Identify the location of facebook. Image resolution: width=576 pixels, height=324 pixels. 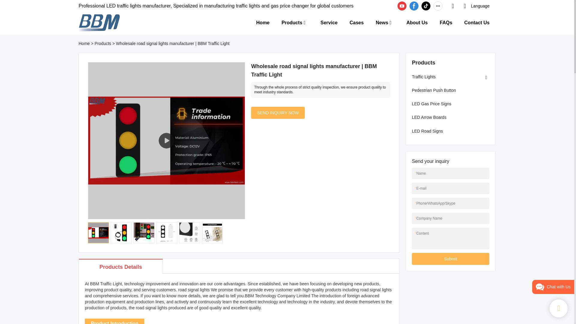
(414, 6).